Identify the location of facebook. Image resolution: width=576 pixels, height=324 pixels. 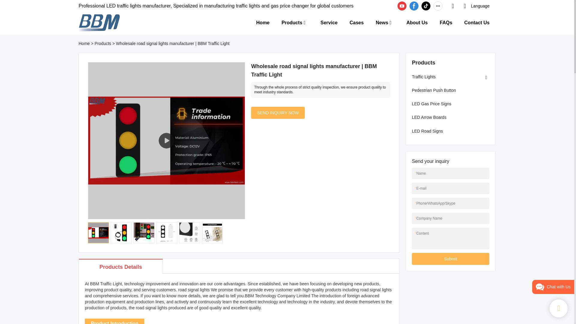
(414, 6).